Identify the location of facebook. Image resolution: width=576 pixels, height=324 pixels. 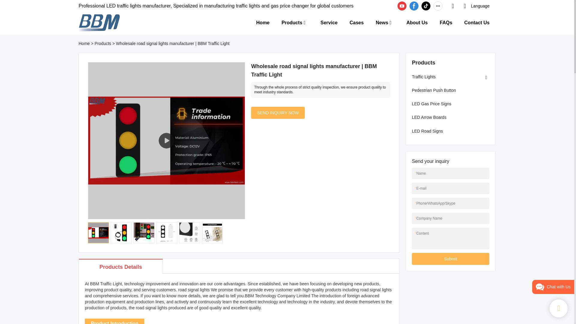
(414, 6).